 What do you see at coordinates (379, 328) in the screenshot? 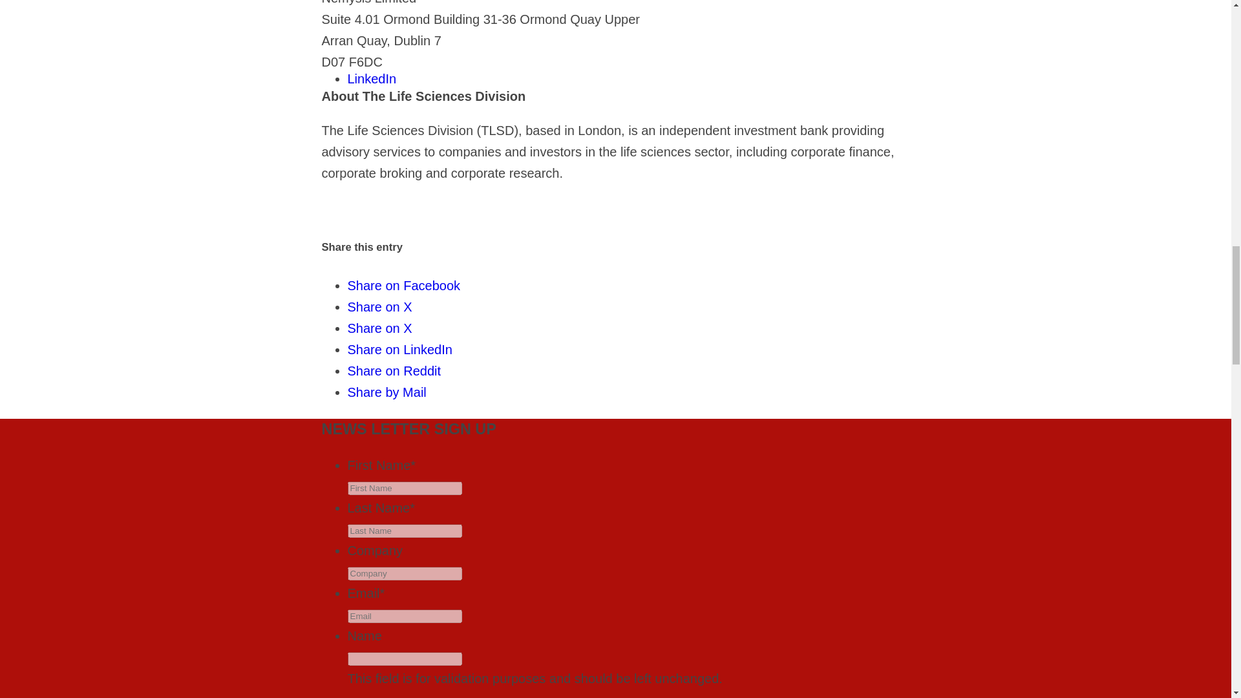
I see `Share on X` at bounding box center [379, 328].